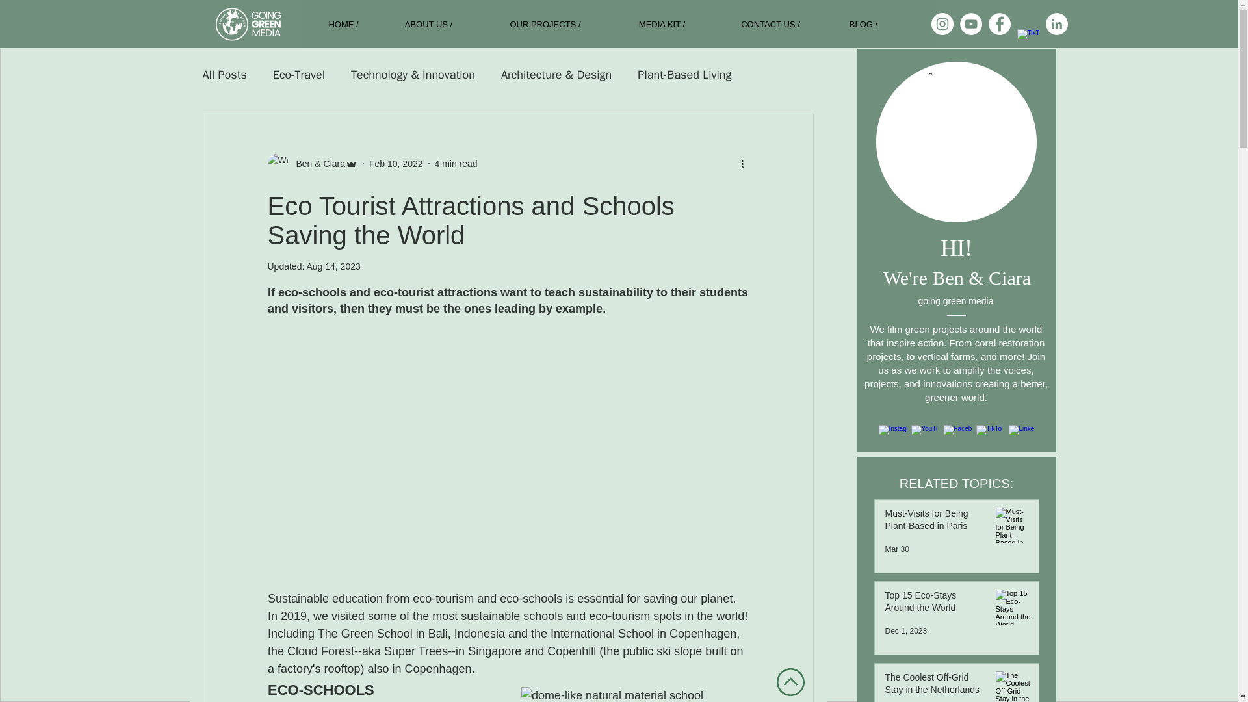 The width and height of the screenshot is (1248, 702). I want to click on Plant-Based Living, so click(684, 74).